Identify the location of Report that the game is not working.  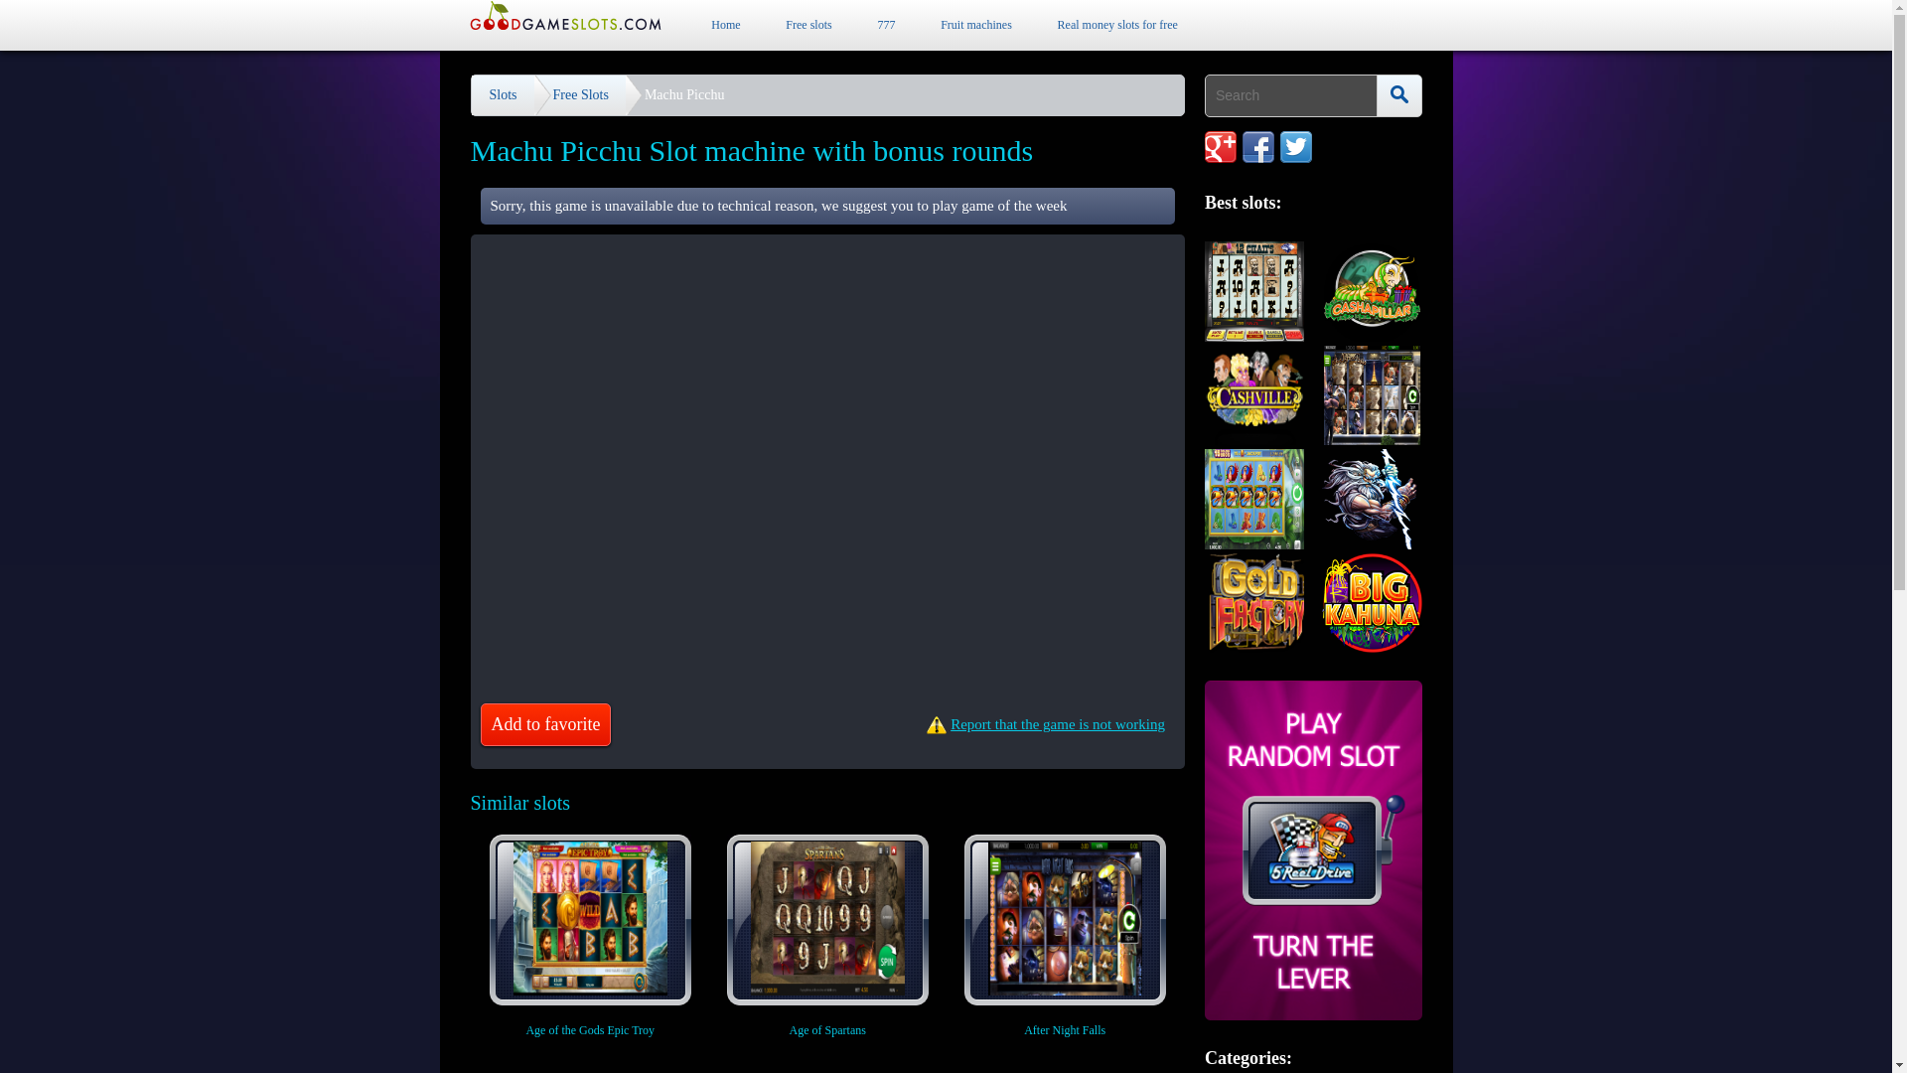
(1051, 724).